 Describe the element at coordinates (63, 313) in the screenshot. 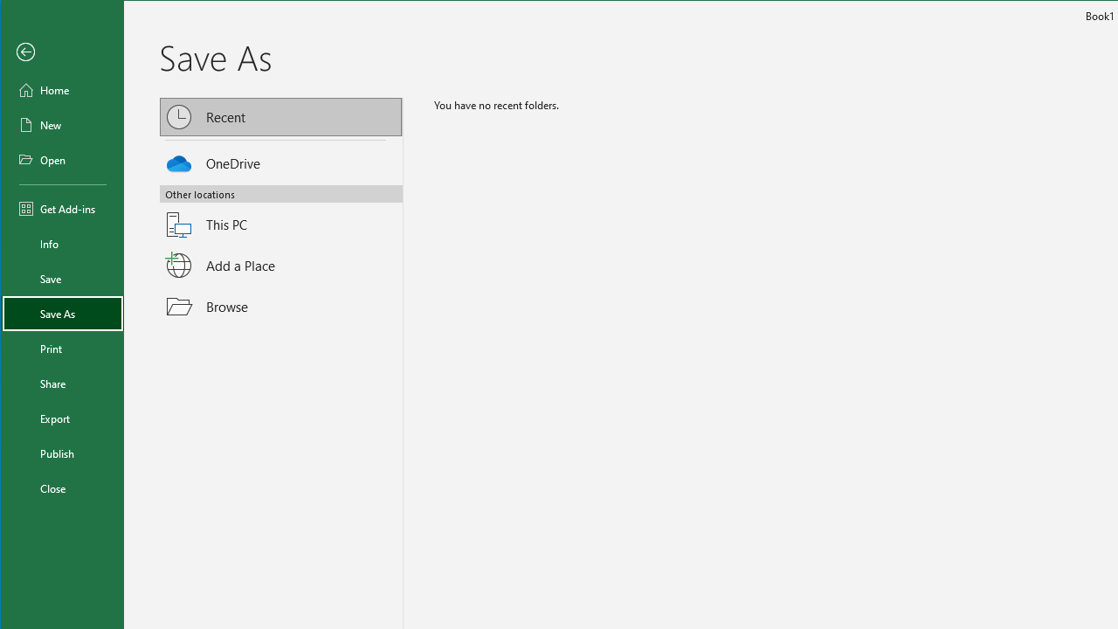

I see `Save As` at that location.